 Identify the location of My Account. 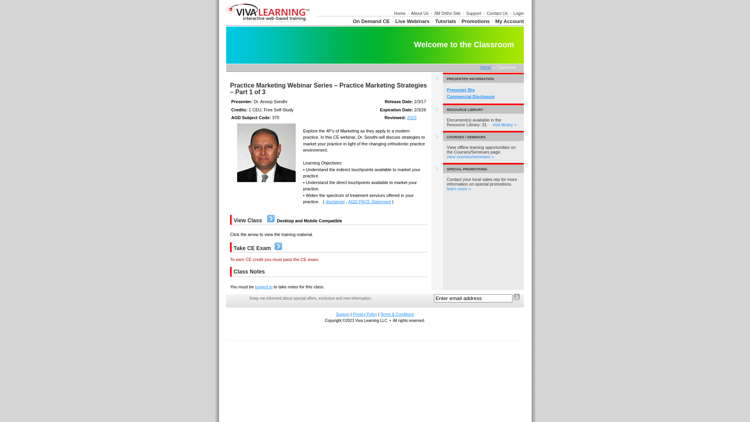
(509, 21).